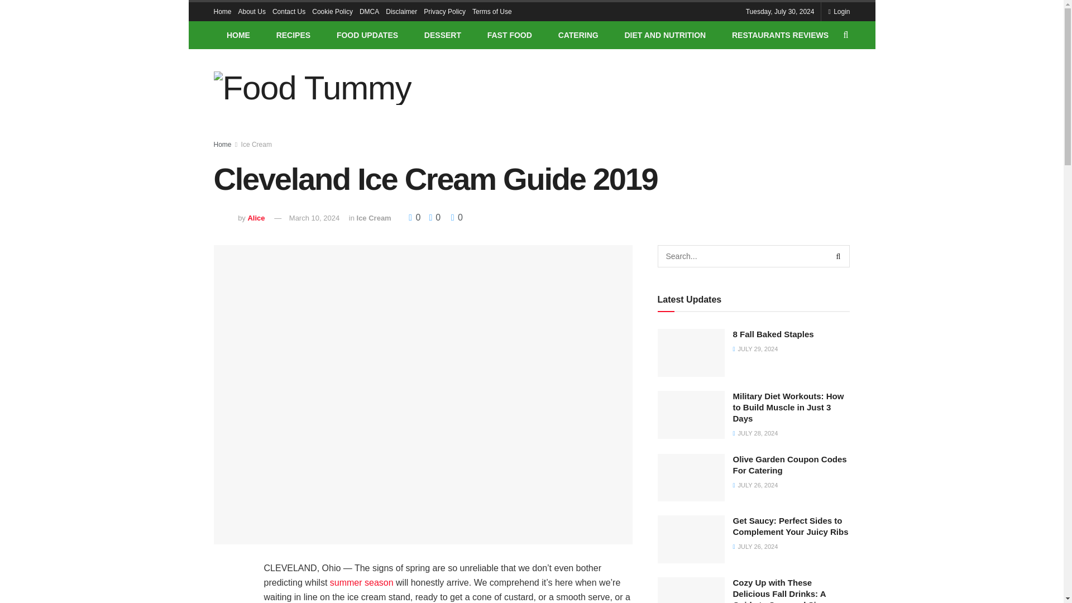  What do you see at coordinates (238, 35) in the screenshot?
I see `HOME` at bounding box center [238, 35].